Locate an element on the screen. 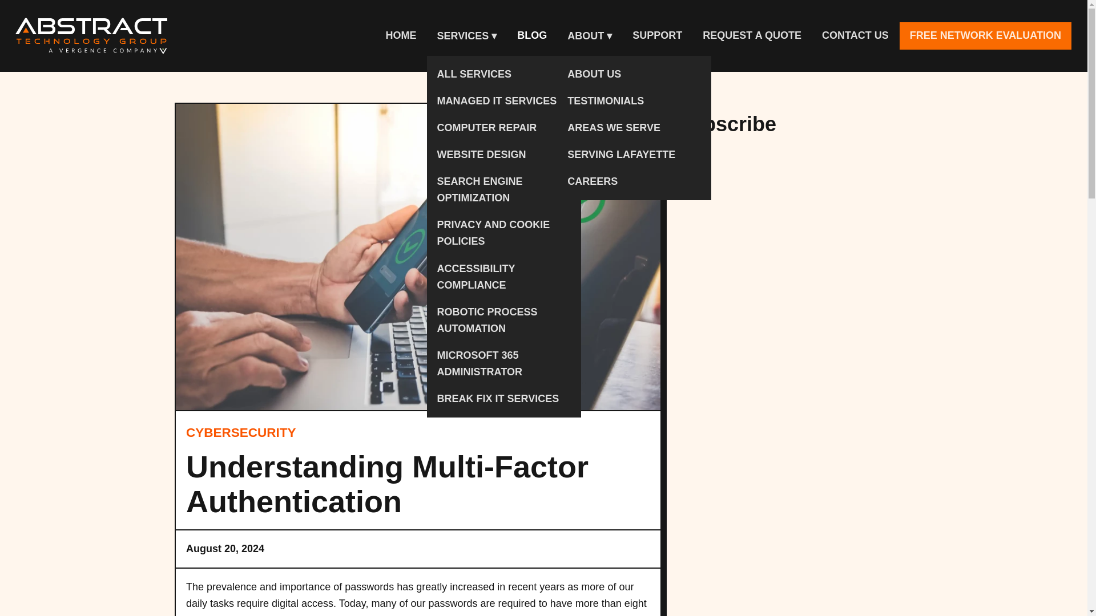 The height and width of the screenshot is (616, 1096). WEBSITE DESIGN is located at coordinates (503, 155).